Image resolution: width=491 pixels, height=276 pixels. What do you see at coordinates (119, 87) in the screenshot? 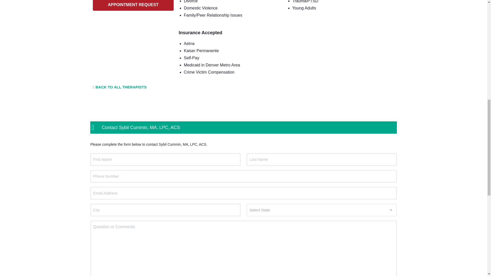
I see `BACK TO ALL THERAPISTS` at bounding box center [119, 87].